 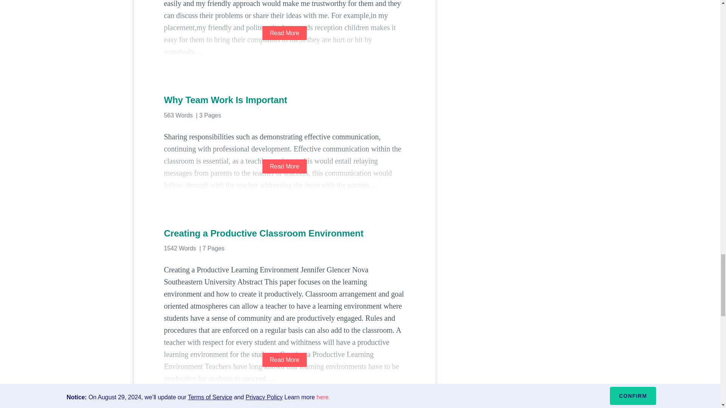 What do you see at coordinates (284, 360) in the screenshot?
I see `Read More` at bounding box center [284, 360].